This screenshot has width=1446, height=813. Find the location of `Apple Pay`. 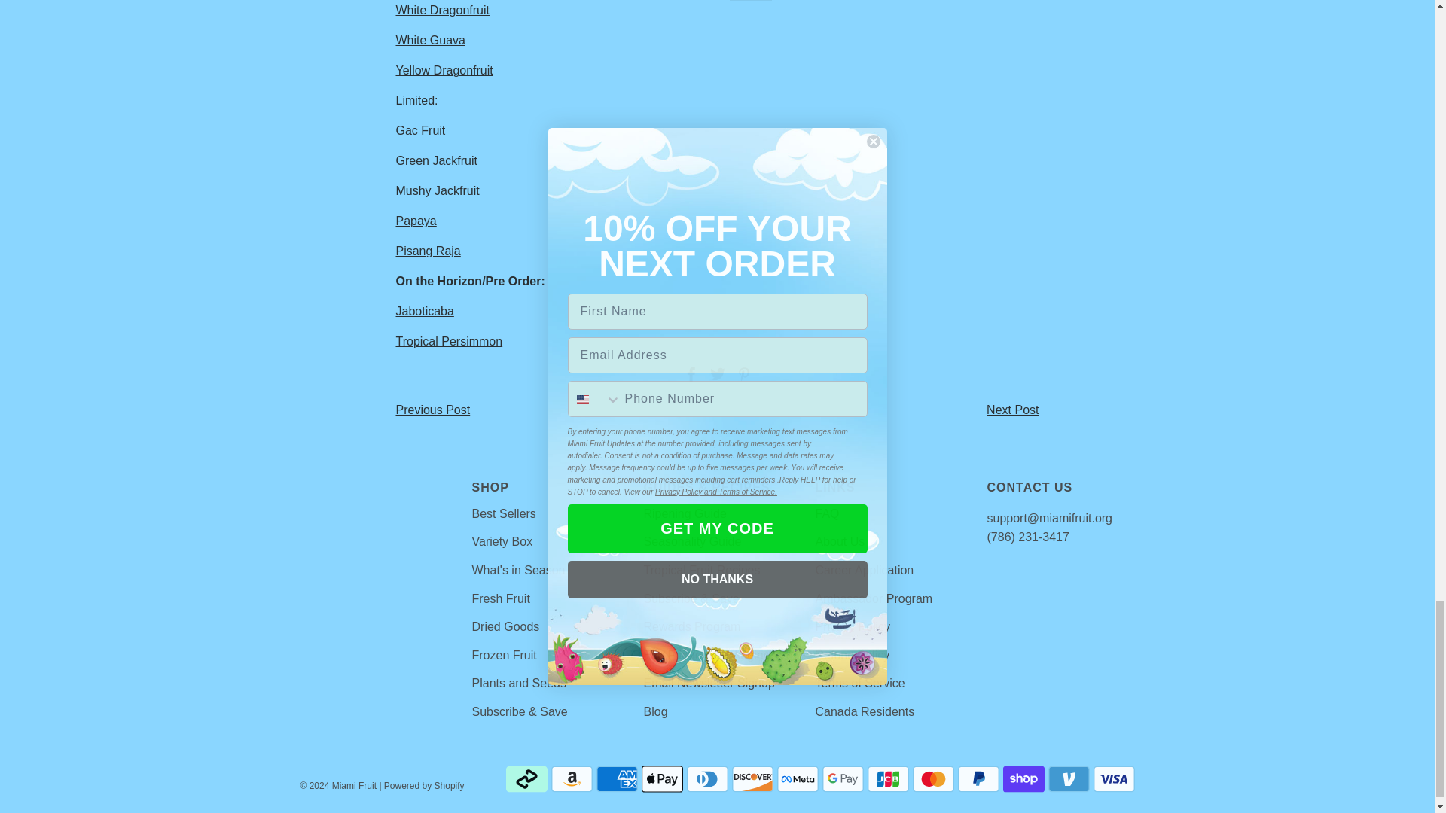

Apple Pay is located at coordinates (662, 779).